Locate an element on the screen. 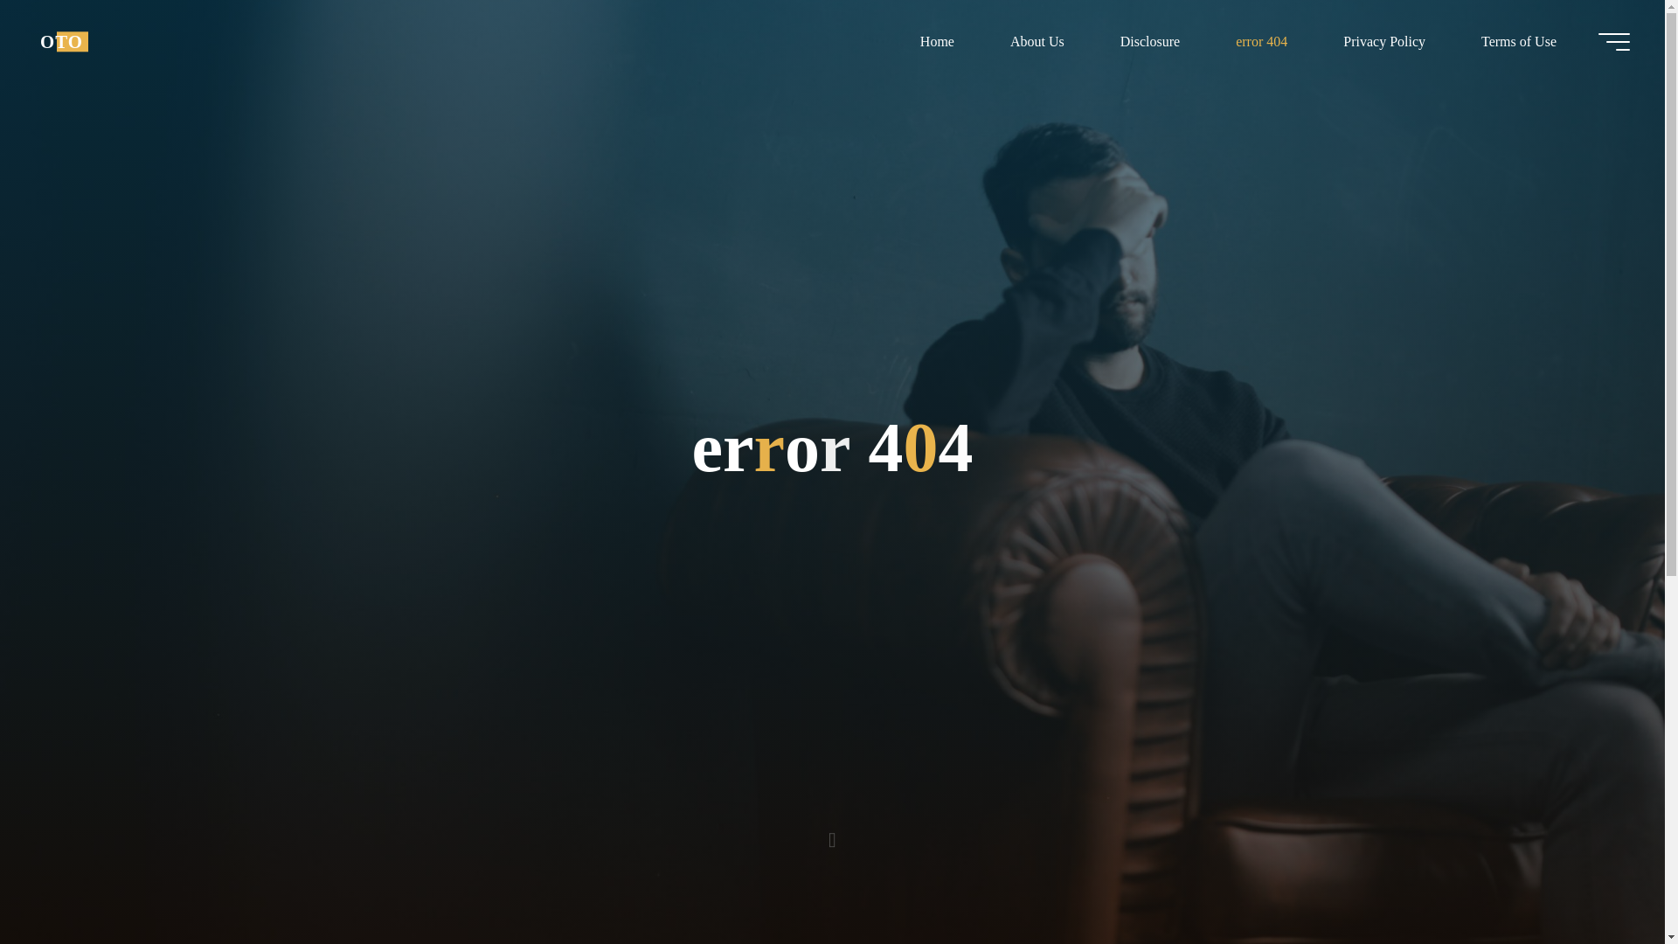  Disclosure is located at coordinates (1150, 41).